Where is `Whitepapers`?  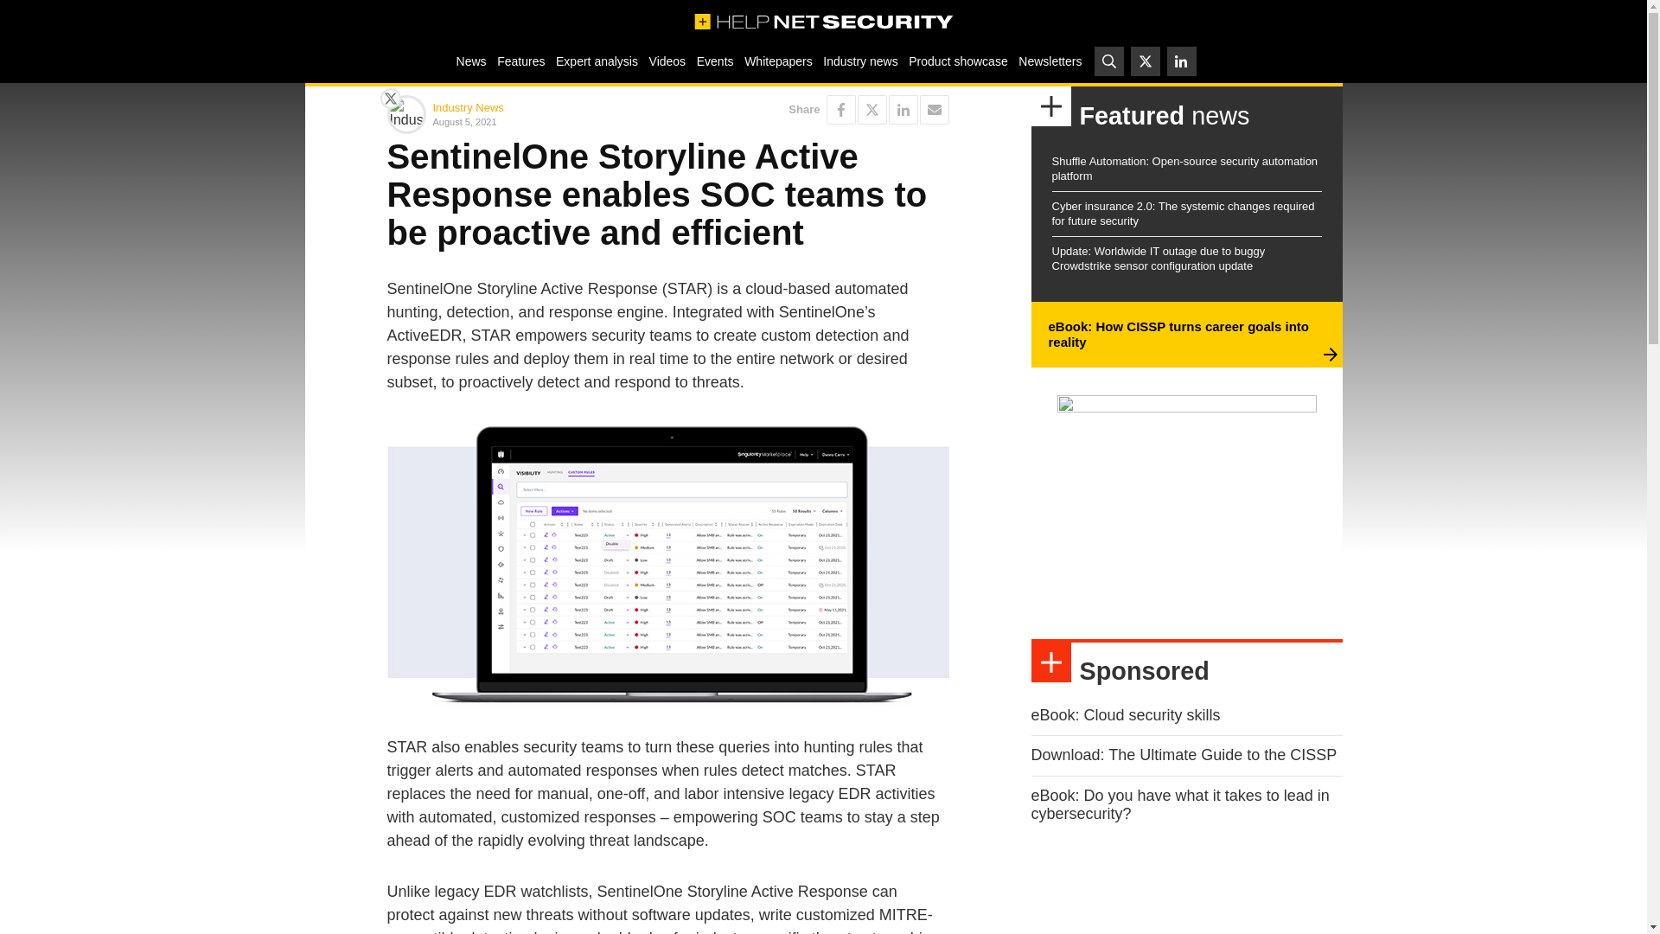 Whitepapers is located at coordinates (778, 61).